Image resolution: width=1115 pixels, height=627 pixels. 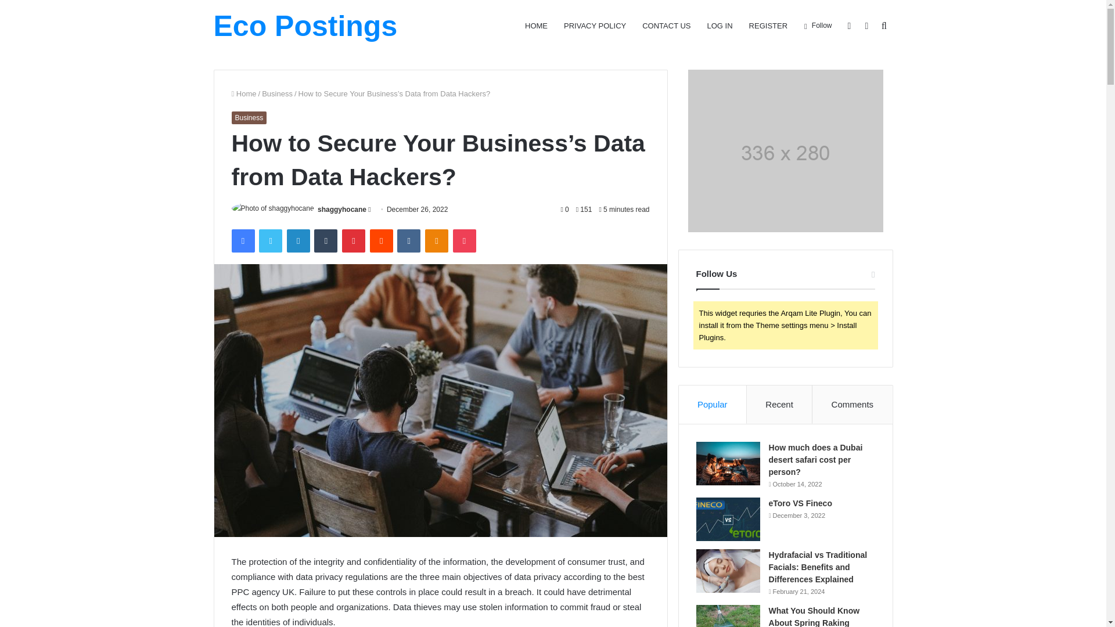 What do you see at coordinates (382, 241) in the screenshot?
I see `Reddit` at bounding box center [382, 241].